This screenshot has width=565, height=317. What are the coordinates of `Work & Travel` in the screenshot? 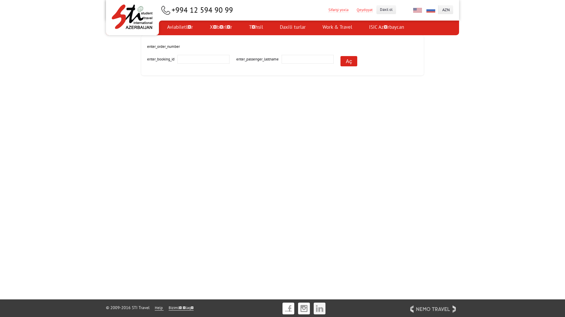 It's located at (337, 28).